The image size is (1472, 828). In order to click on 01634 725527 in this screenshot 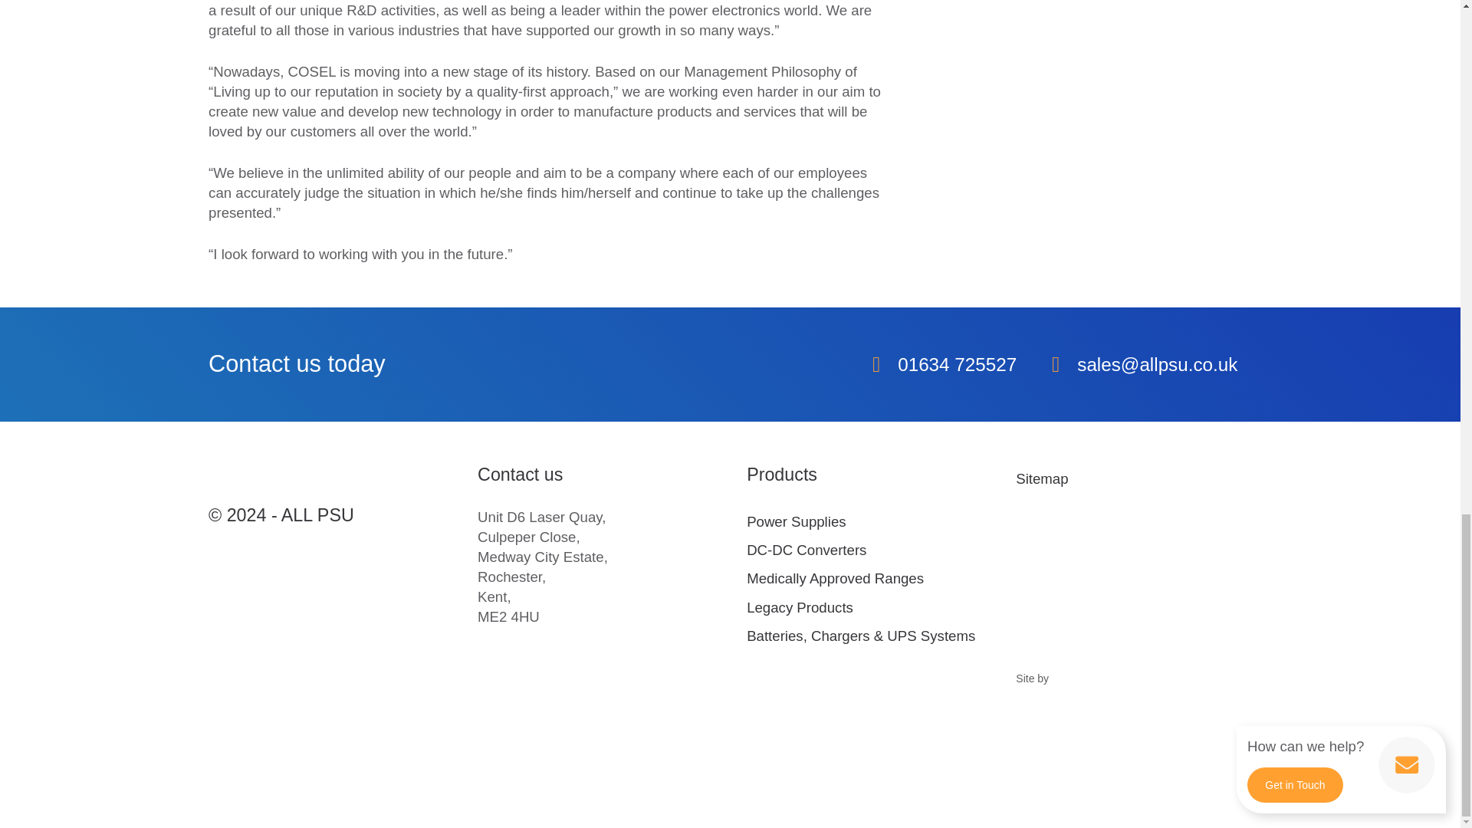, I will do `click(941, 365)`.